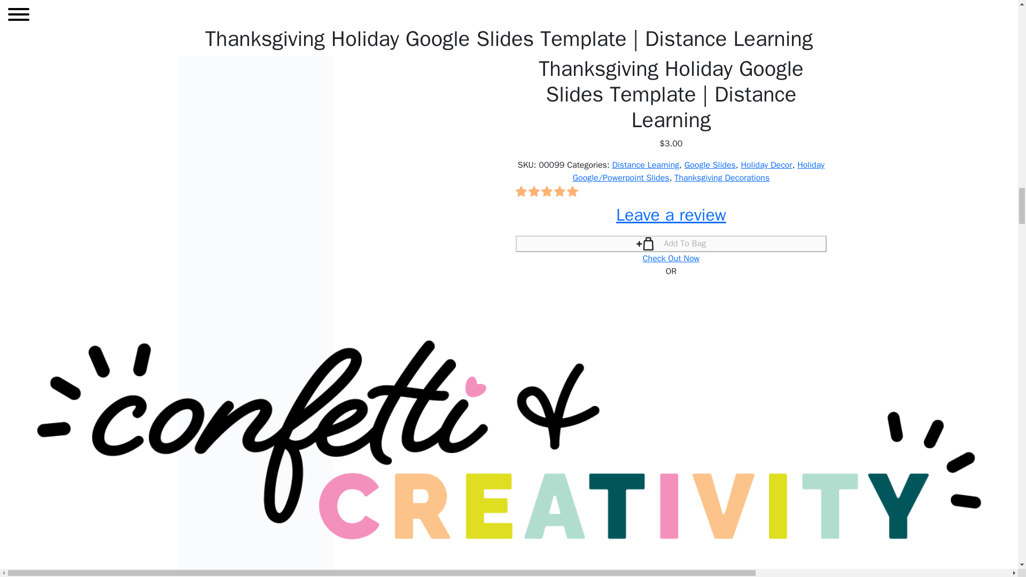 This screenshot has width=1026, height=577. Describe the element at coordinates (646, 165) in the screenshot. I see `Distance Learning` at that location.